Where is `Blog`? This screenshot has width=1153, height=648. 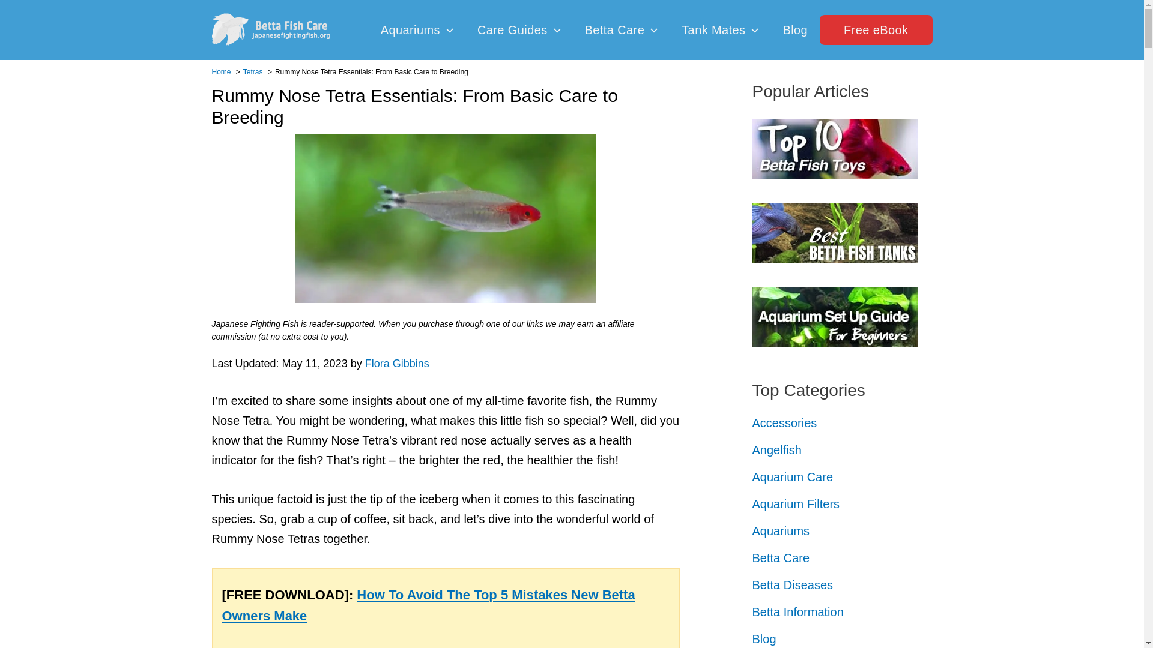 Blog is located at coordinates (795, 30).